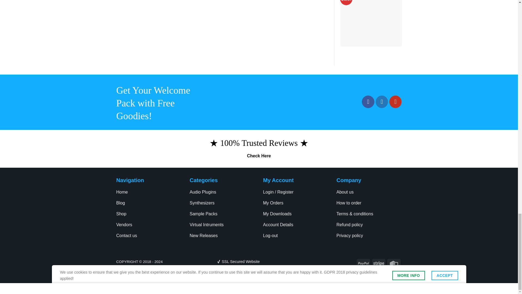 This screenshot has width=522, height=294. What do you see at coordinates (382, 102) in the screenshot?
I see `Follow on Twitter` at bounding box center [382, 102].